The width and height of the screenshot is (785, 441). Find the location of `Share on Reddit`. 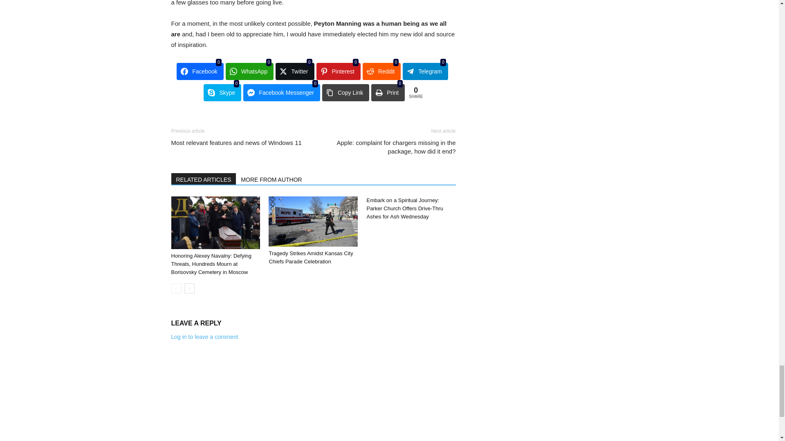

Share on Reddit is located at coordinates (381, 71).